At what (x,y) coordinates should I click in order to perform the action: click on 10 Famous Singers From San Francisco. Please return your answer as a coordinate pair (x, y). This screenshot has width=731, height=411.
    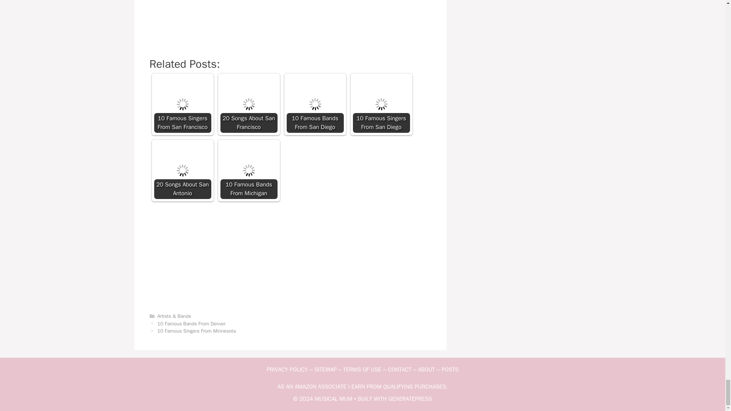
    Looking at the image, I should click on (182, 104).